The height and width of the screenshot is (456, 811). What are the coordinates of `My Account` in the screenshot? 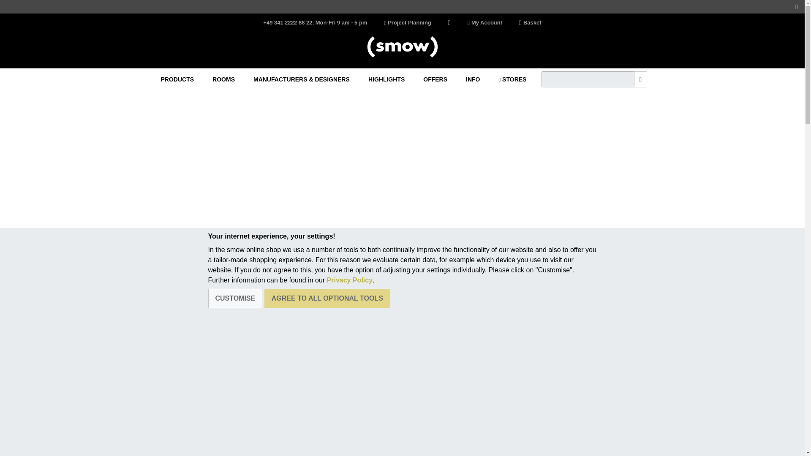 It's located at (485, 23).